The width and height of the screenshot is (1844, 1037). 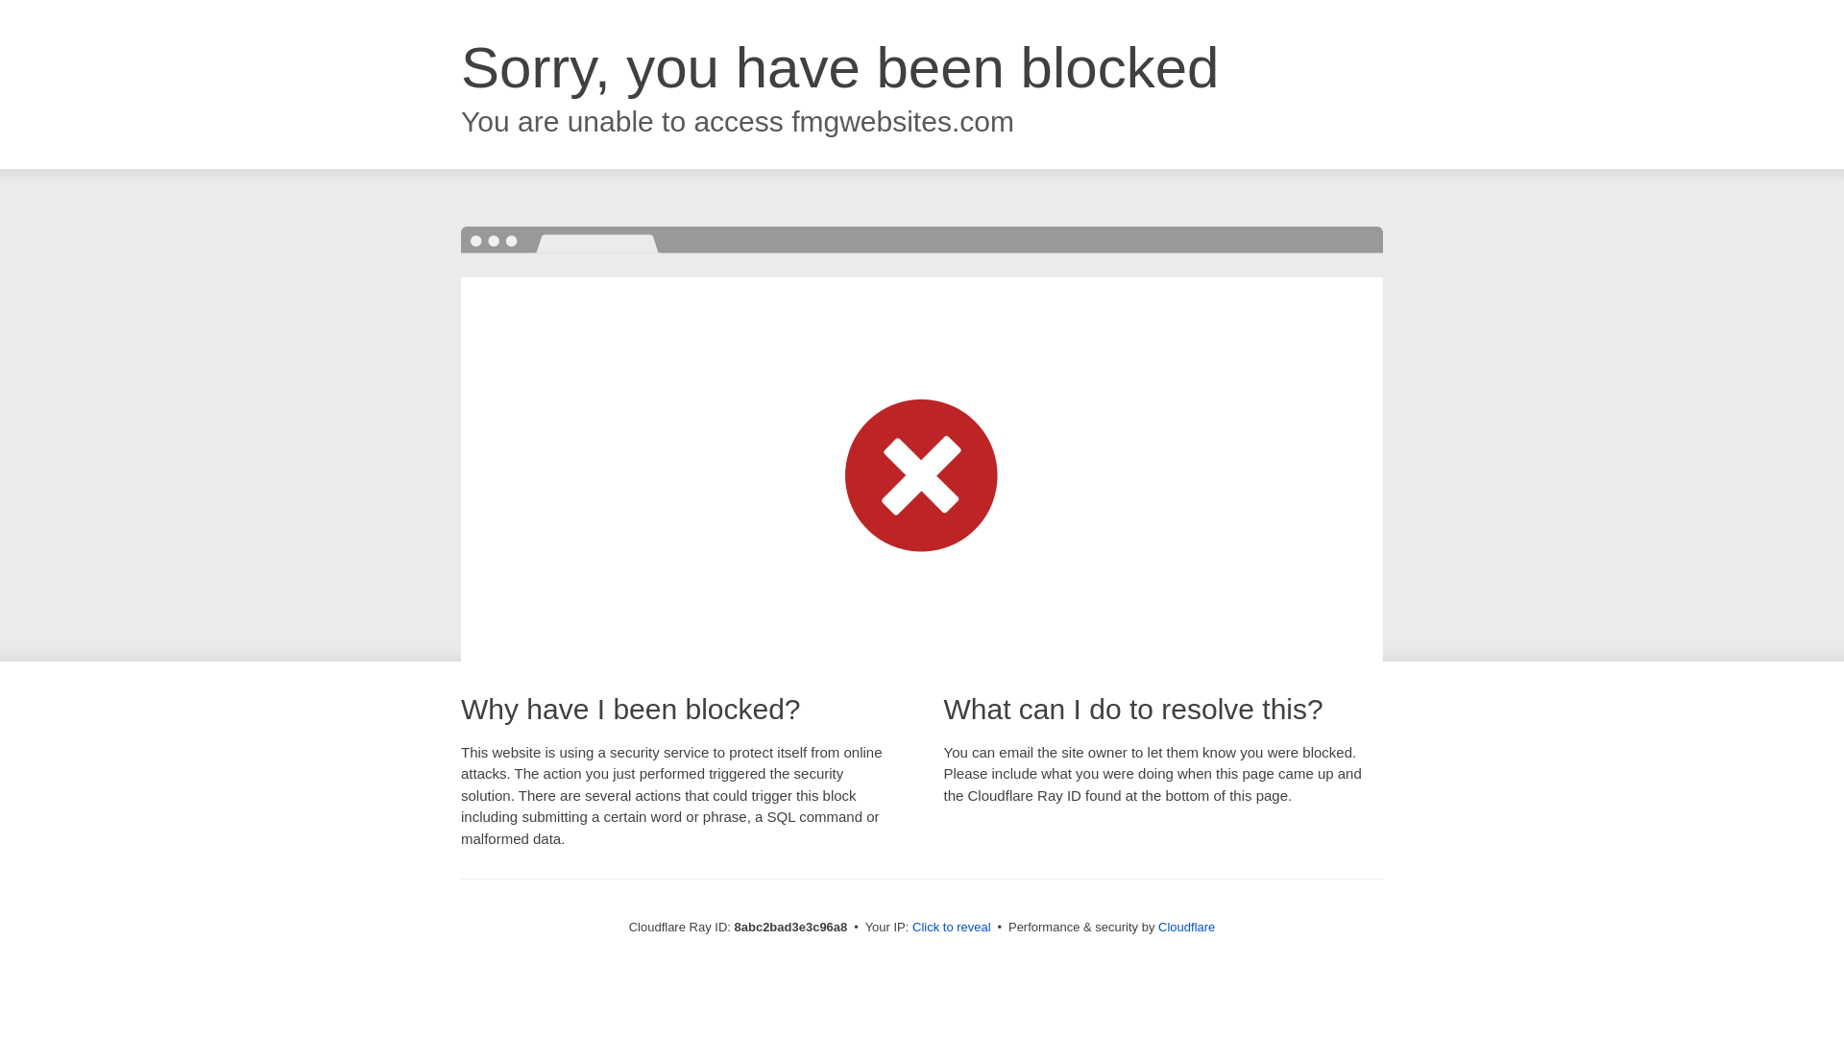 I want to click on Cloudflare, so click(x=1186, y=927).